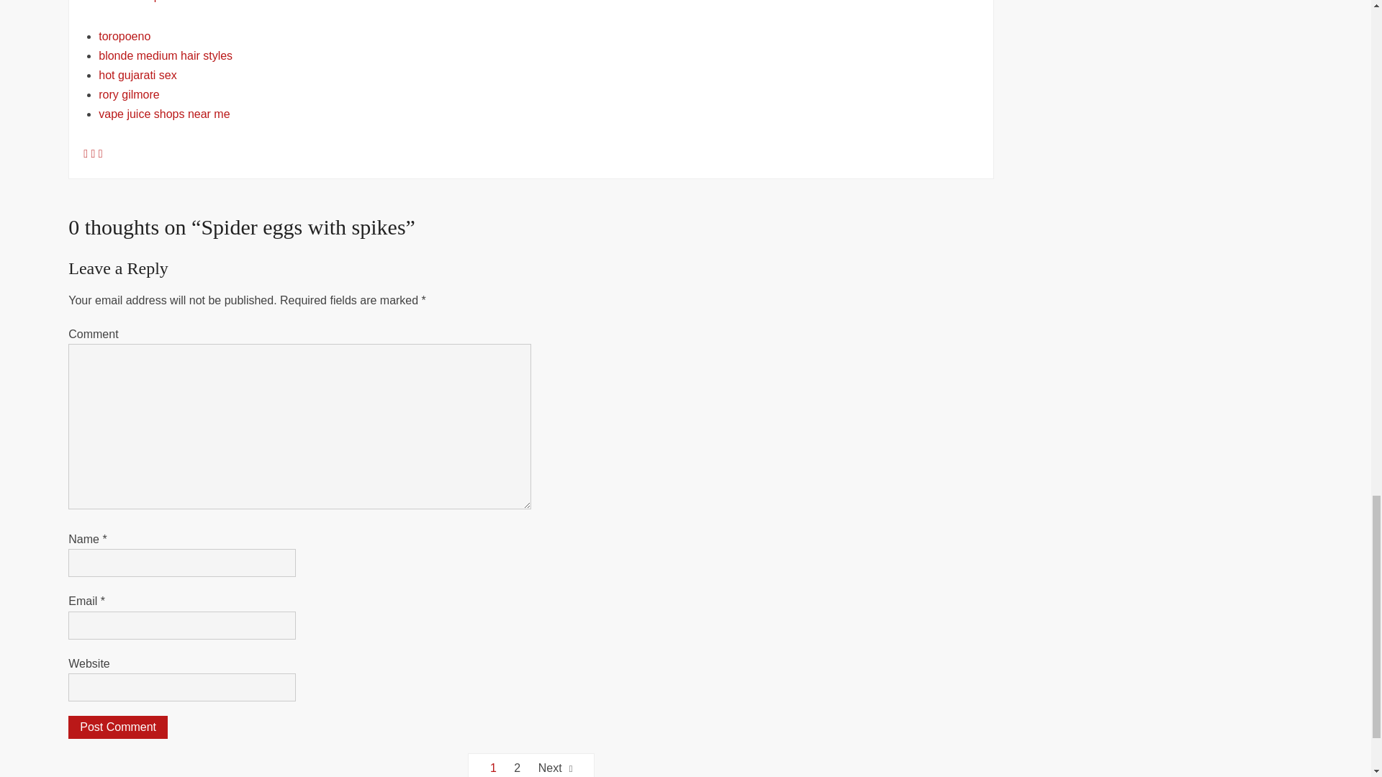 The height and width of the screenshot is (777, 1382). What do you see at coordinates (137, 75) in the screenshot?
I see `hot gujarati sex` at bounding box center [137, 75].